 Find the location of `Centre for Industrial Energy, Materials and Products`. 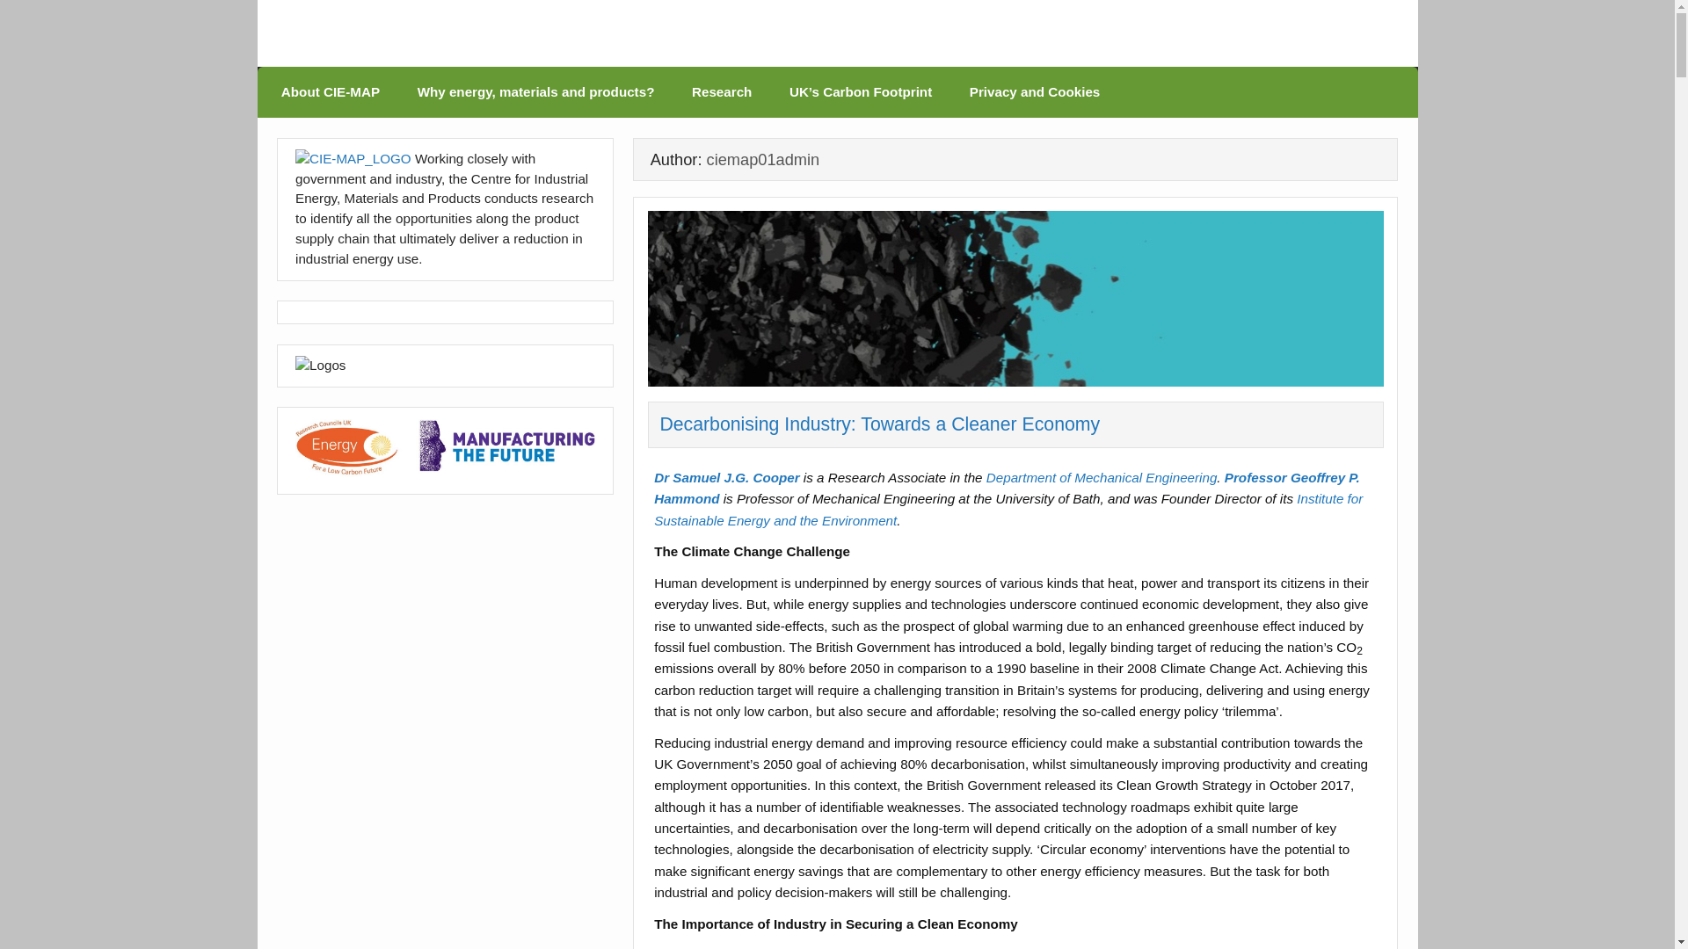

Centre for Industrial Energy, Materials and Products is located at coordinates (689, 60).